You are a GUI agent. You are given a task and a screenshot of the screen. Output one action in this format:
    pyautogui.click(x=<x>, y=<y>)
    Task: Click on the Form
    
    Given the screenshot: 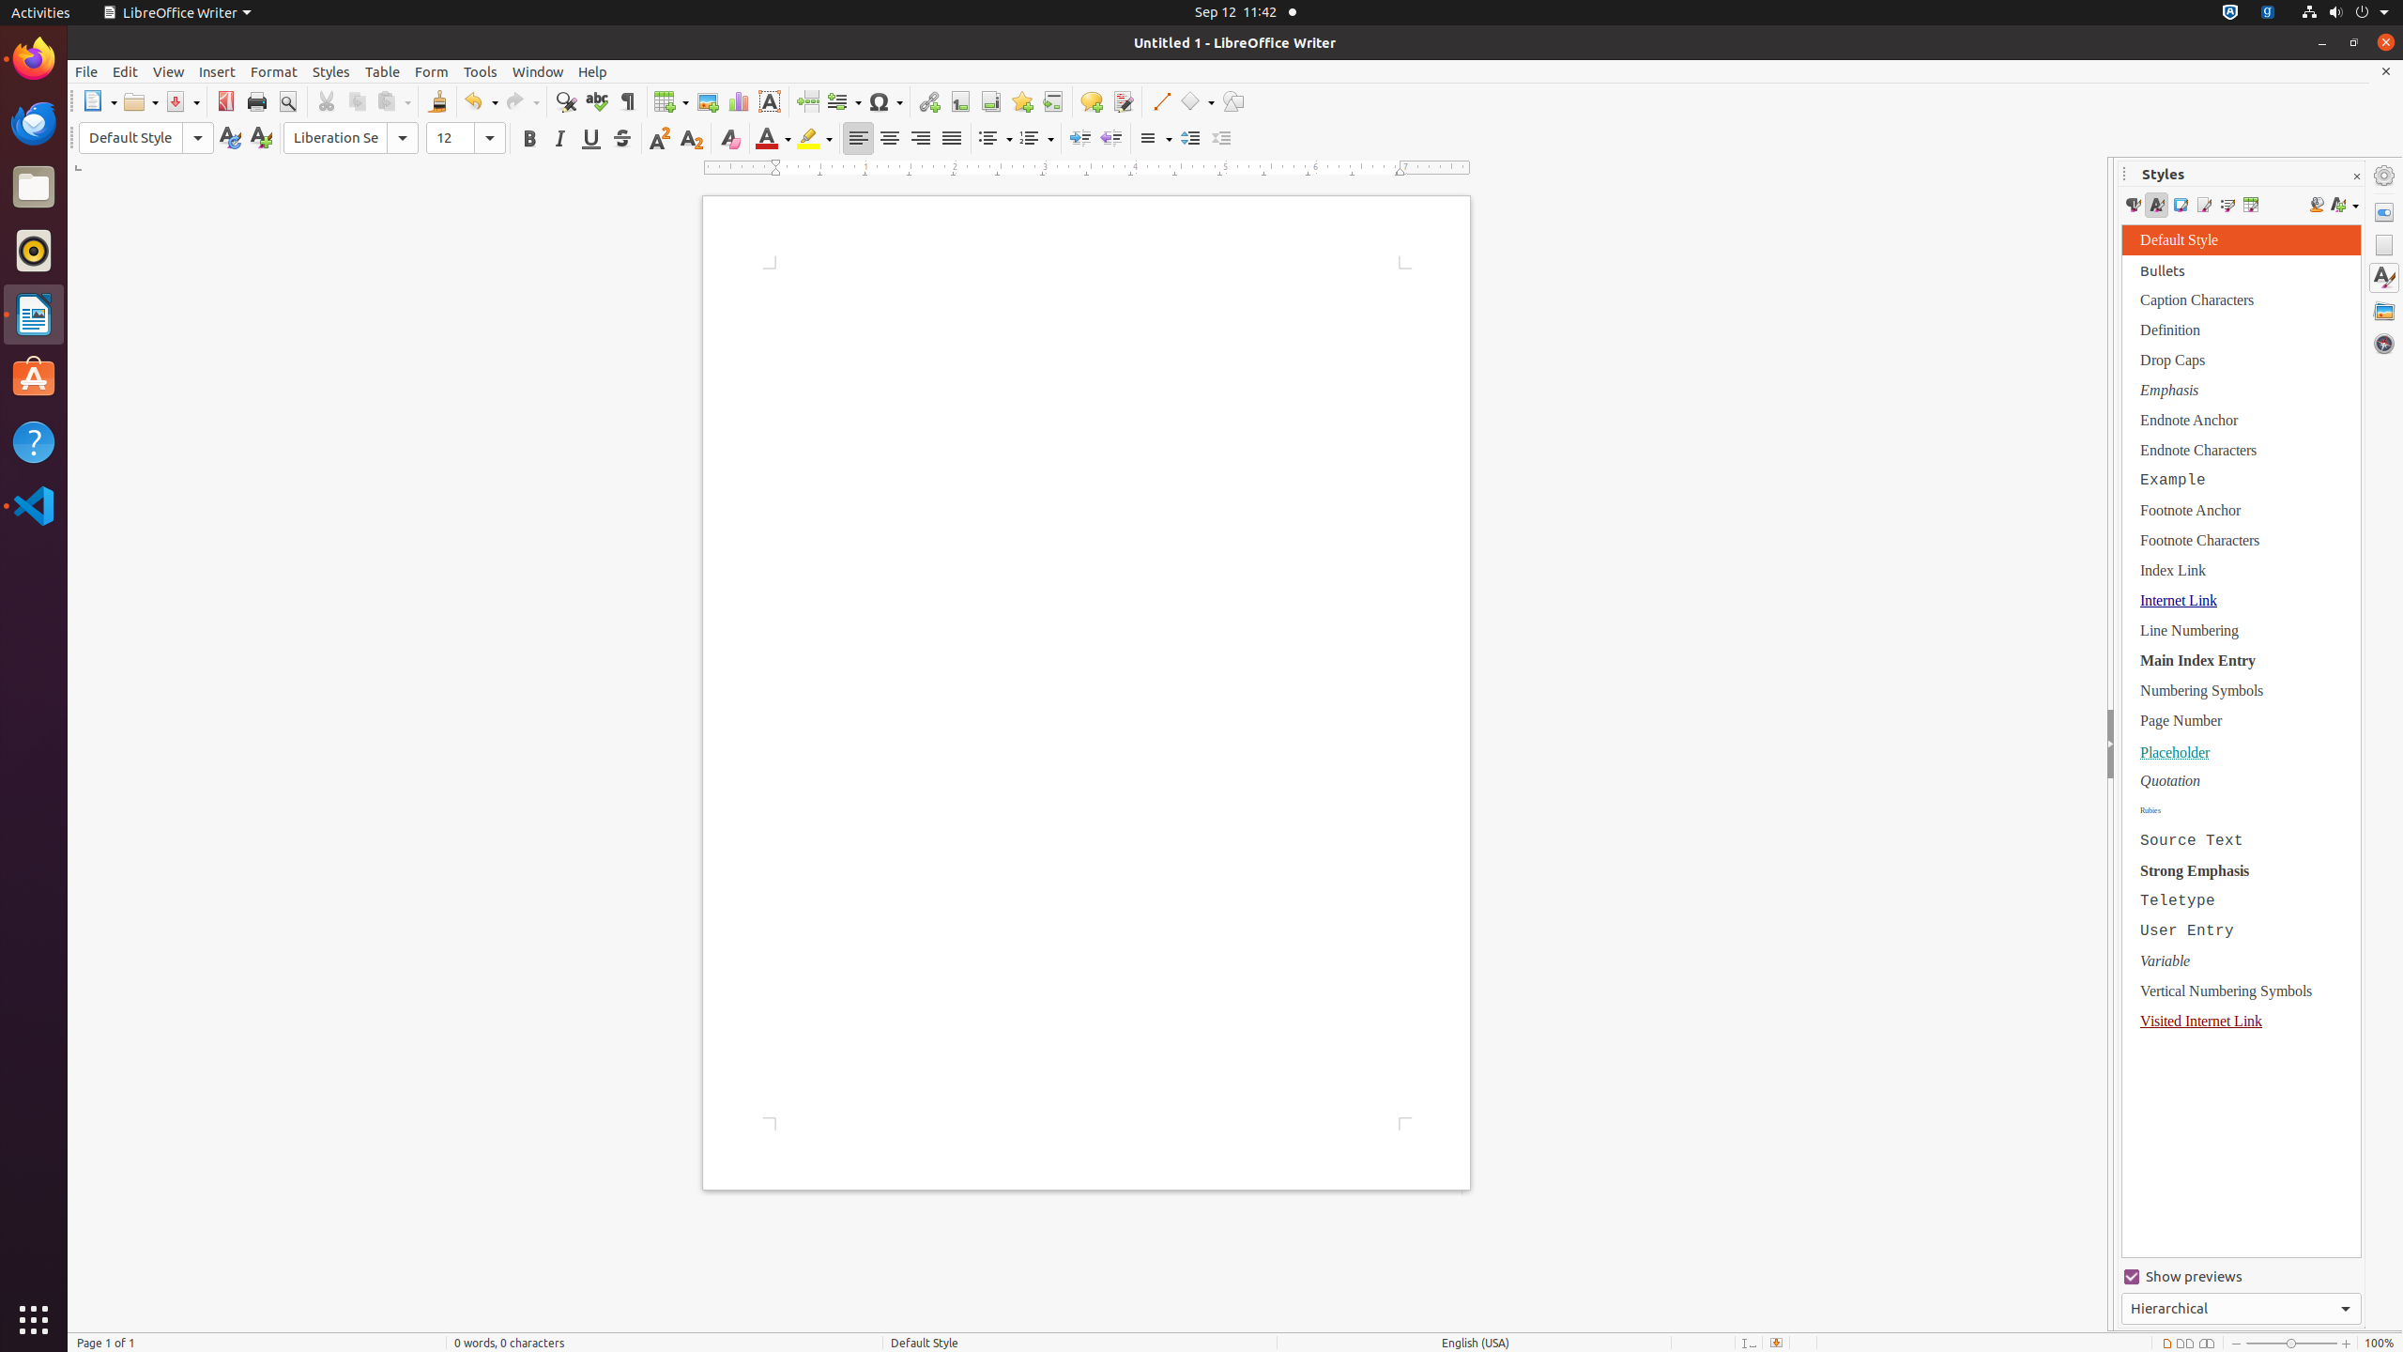 What is the action you would take?
    pyautogui.click(x=432, y=71)
    